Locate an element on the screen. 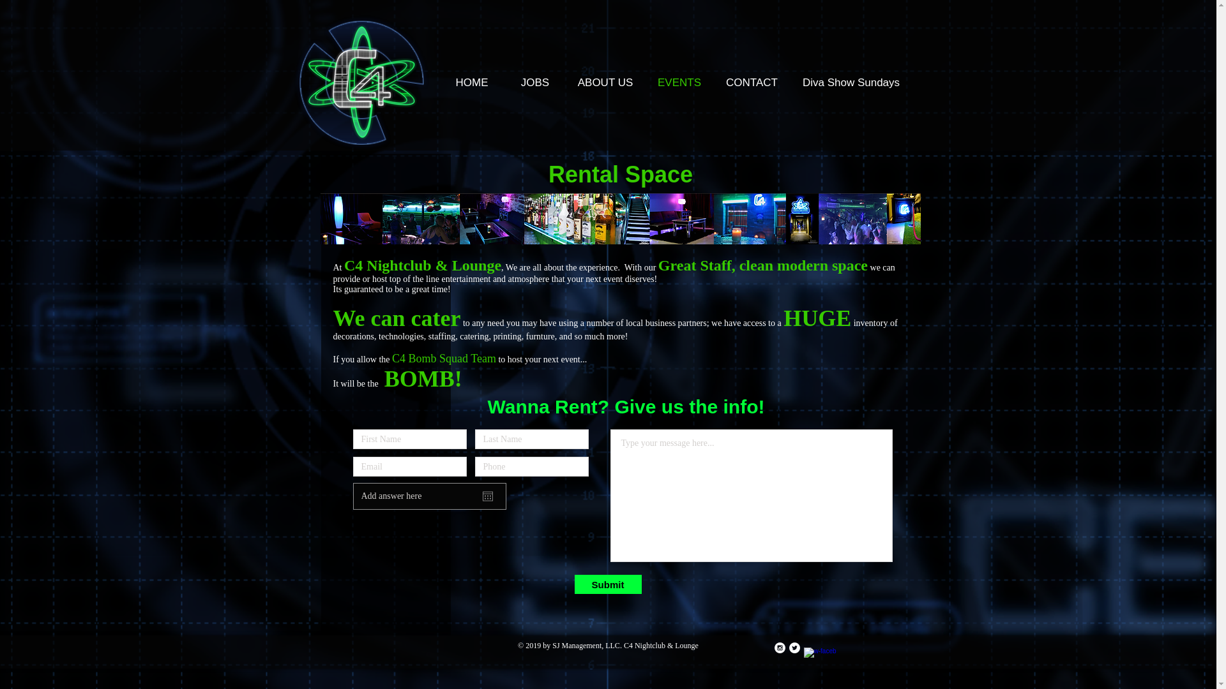 The width and height of the screenshot is (1226, 689). Scope.png is located at coordinates (360, 82).